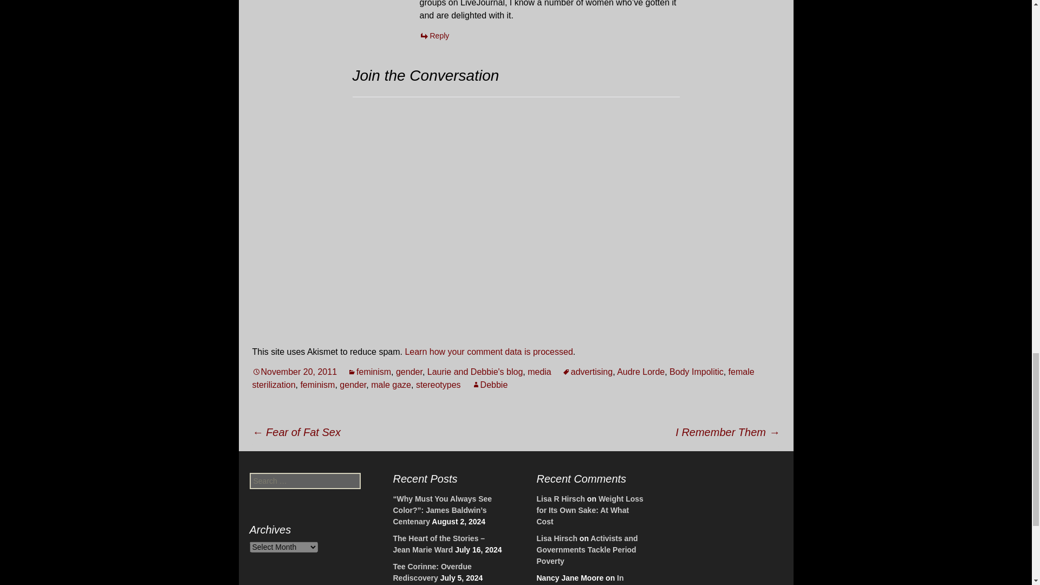 Image resolution: width=1040 pixels, height=585 pixels. Describe the element at coordinates (295, 372) in the screenshot. I see `November 20, 2011` at that location.